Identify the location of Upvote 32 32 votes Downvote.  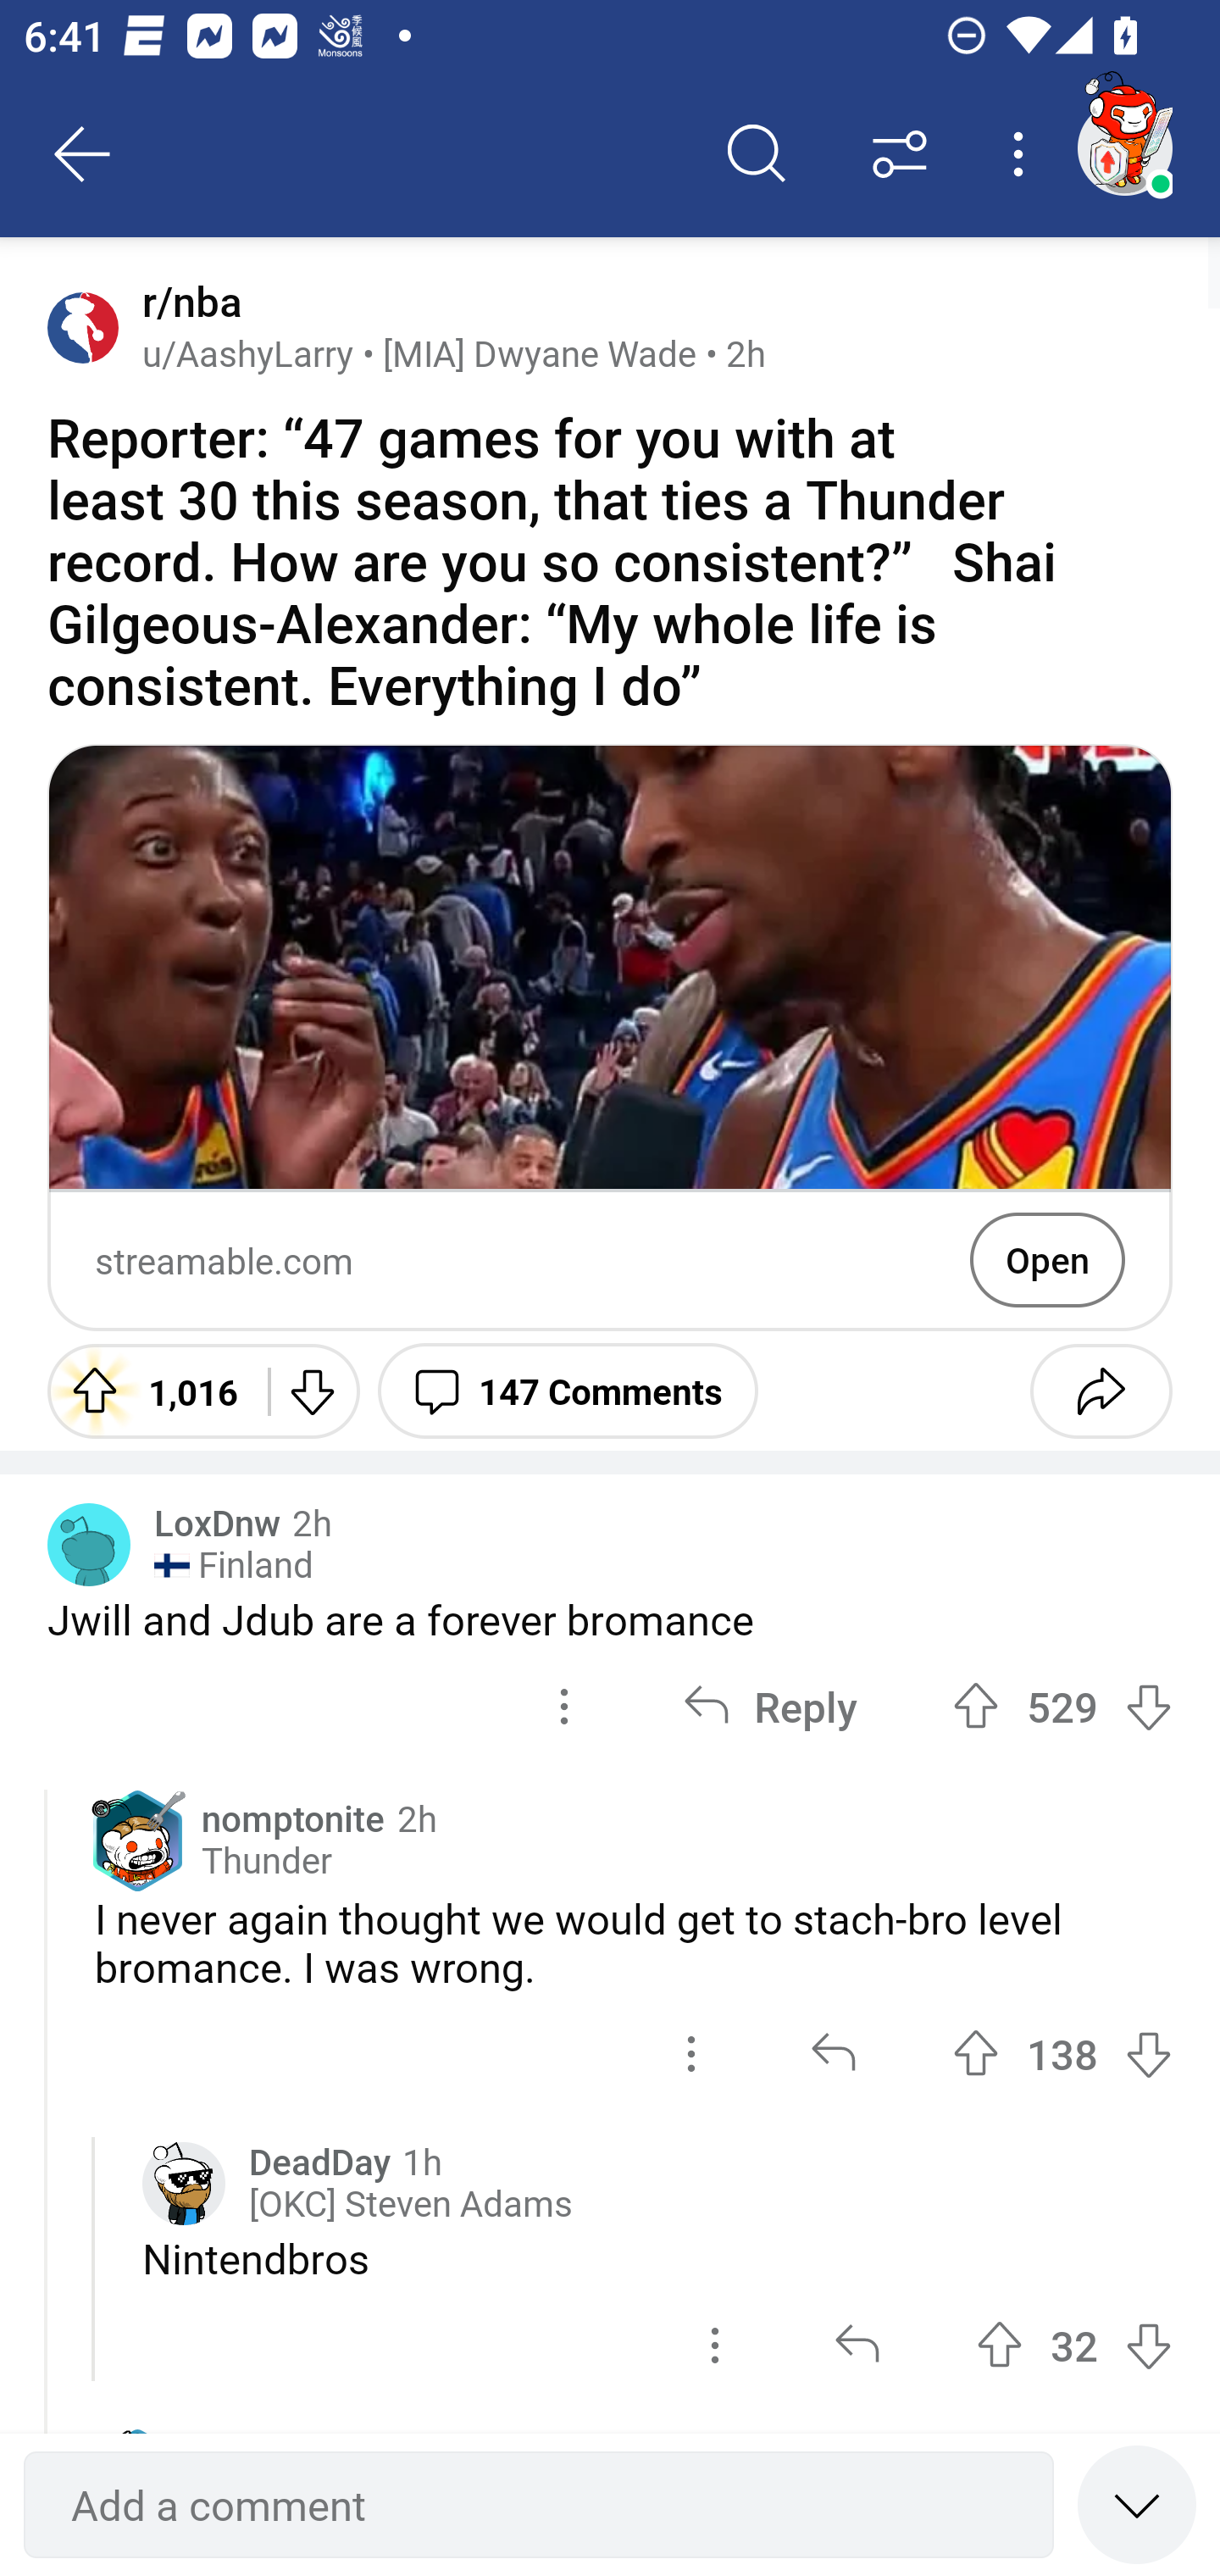
(1074, 2346).